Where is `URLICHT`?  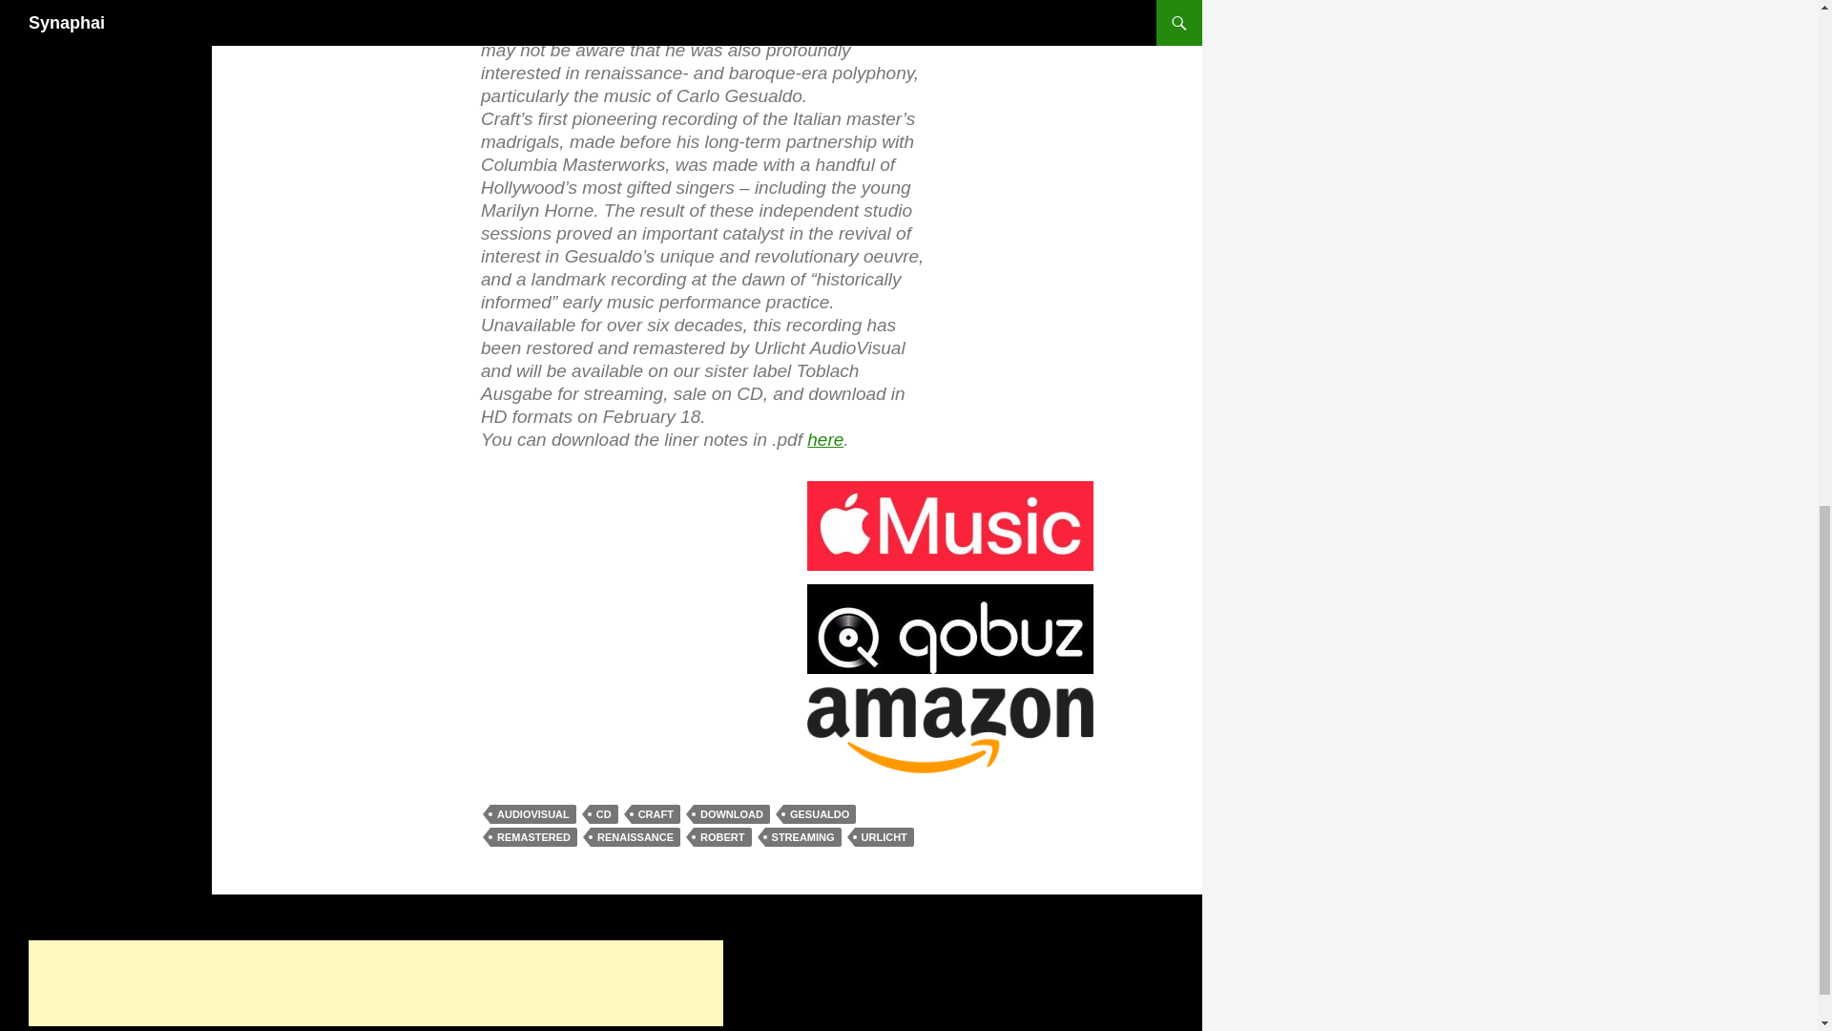
URLICHT is located at coordinates (885, 836).